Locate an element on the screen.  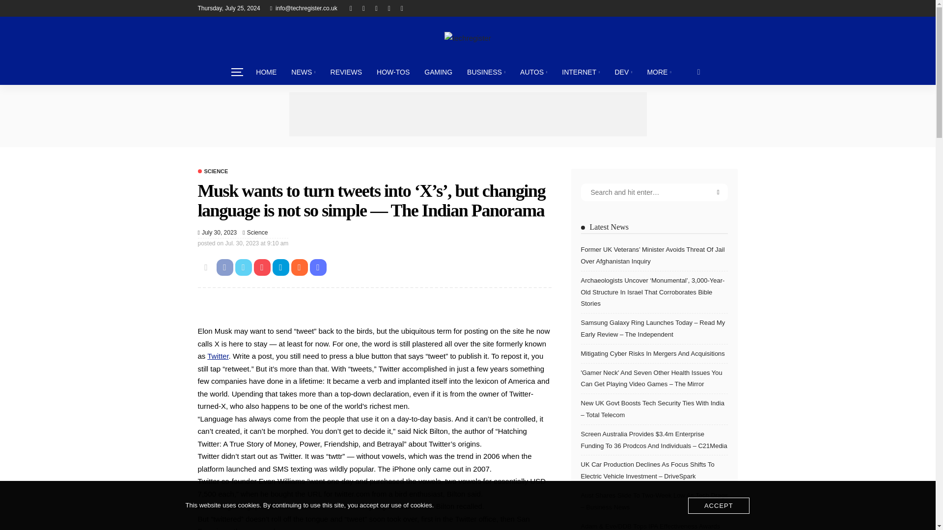
Science is located at coordinates (212, 172).